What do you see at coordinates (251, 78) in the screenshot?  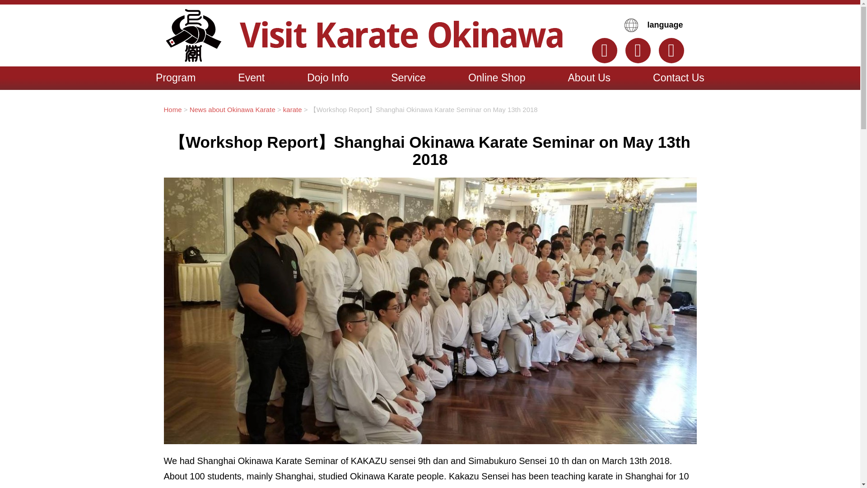 I see `Event` at bounding box center [251, 78].